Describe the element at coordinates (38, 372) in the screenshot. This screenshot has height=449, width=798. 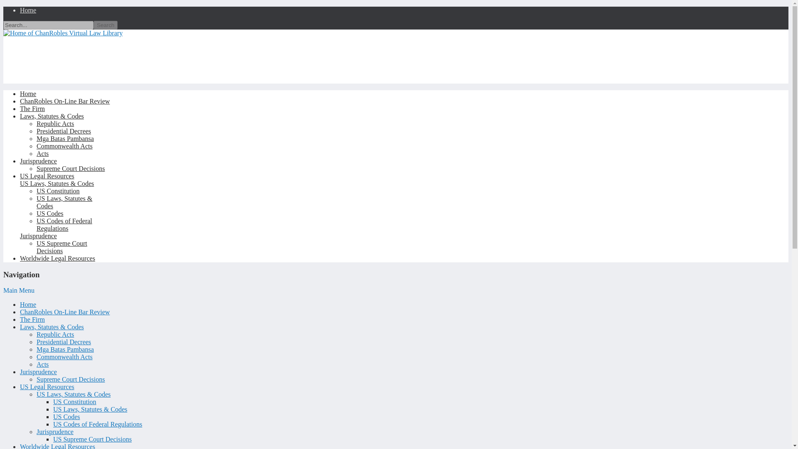
I see `Jurisprudence` at that location.